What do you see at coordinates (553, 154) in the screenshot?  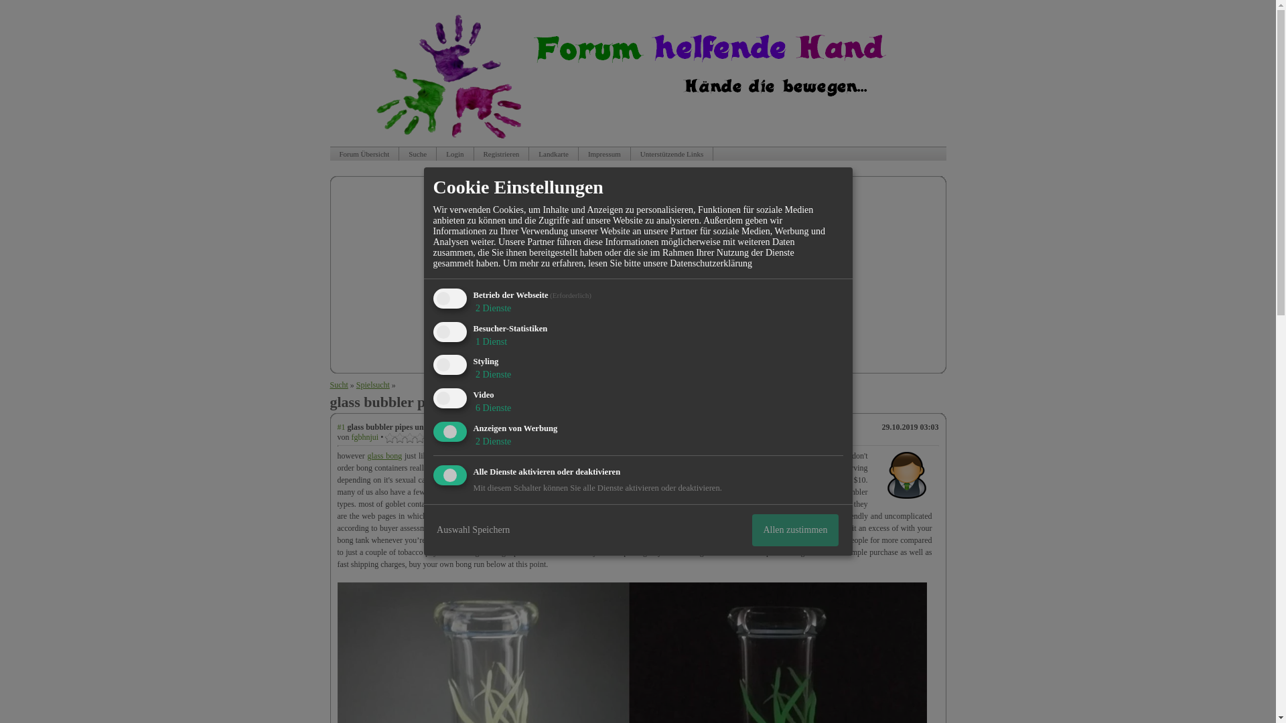 I see `Landkarte` at bounding box center [553, 154].